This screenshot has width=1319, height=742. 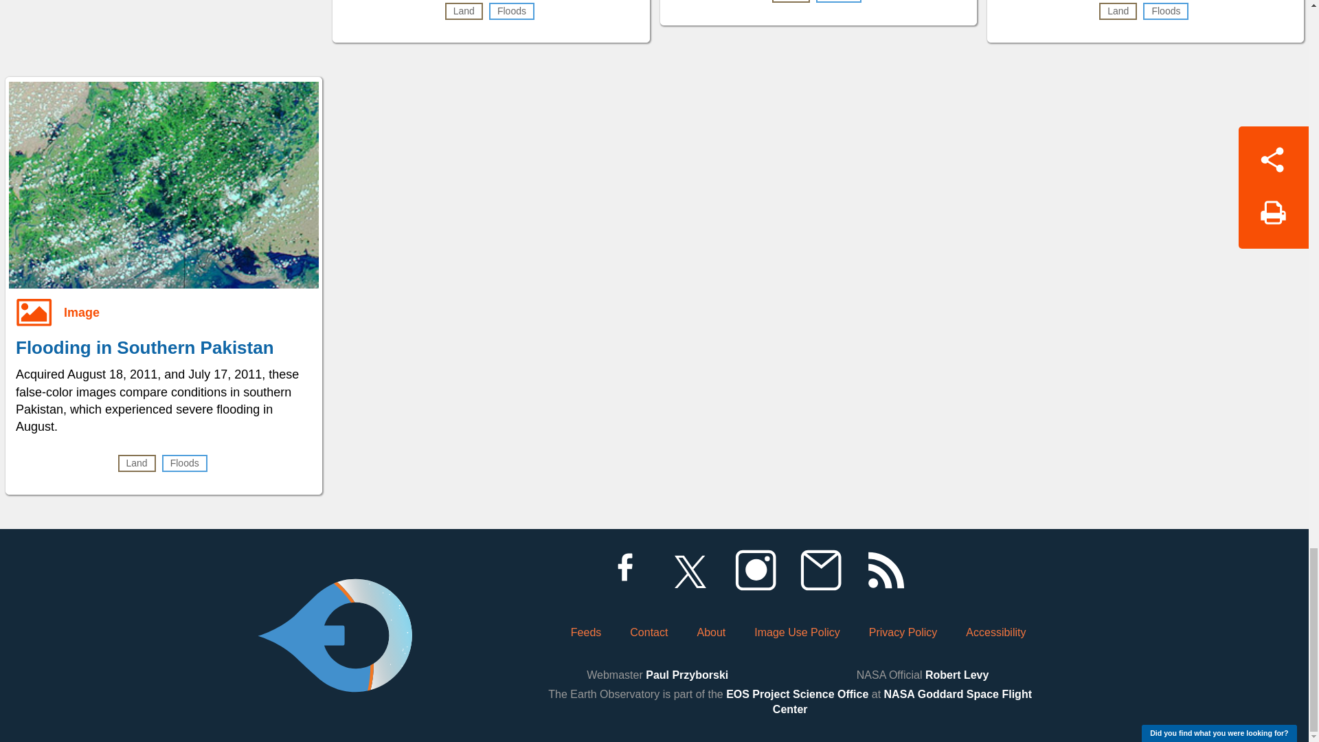 I want to click on Twitter, so click(x=690, y=570).